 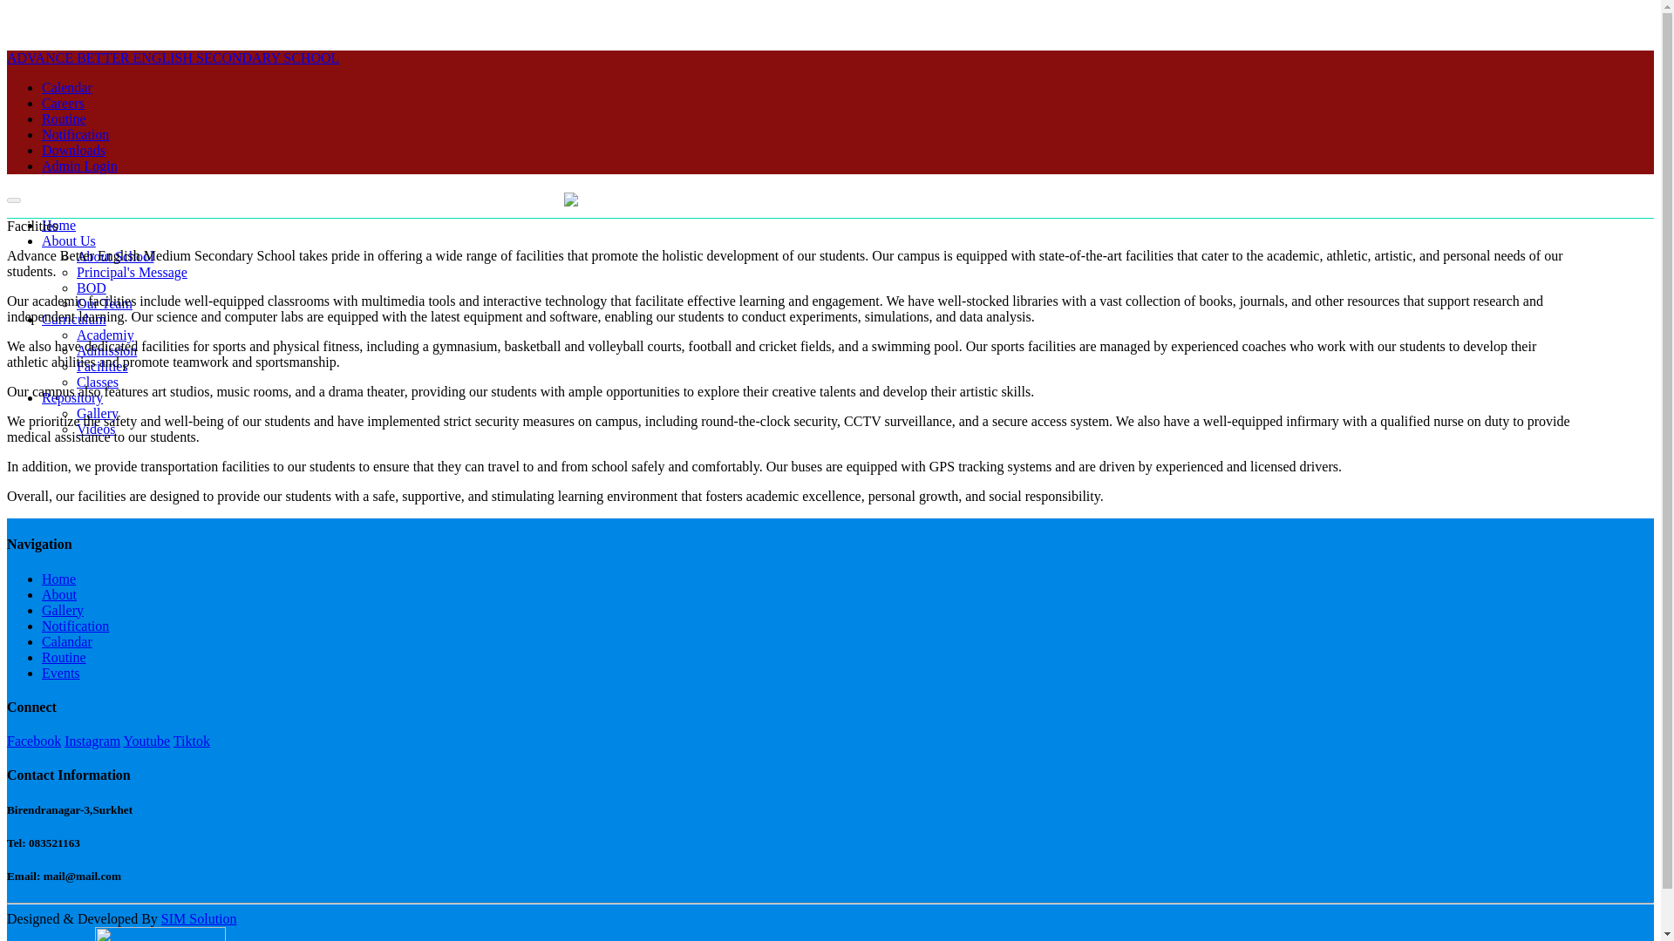 What do you see at coordinates (199, 918) in the screenshot?
I see `SIM Solution` at bounding box center [199, 918].